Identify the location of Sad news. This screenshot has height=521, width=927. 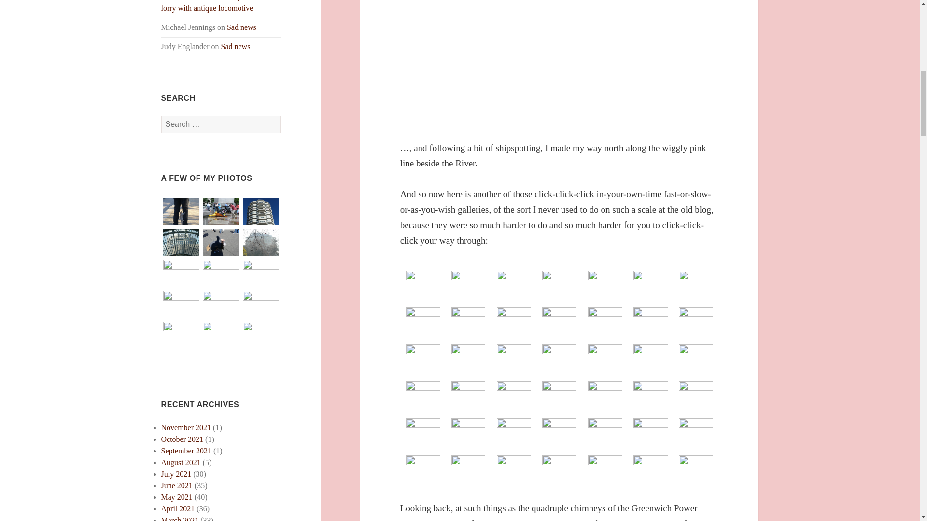
(241, 27).